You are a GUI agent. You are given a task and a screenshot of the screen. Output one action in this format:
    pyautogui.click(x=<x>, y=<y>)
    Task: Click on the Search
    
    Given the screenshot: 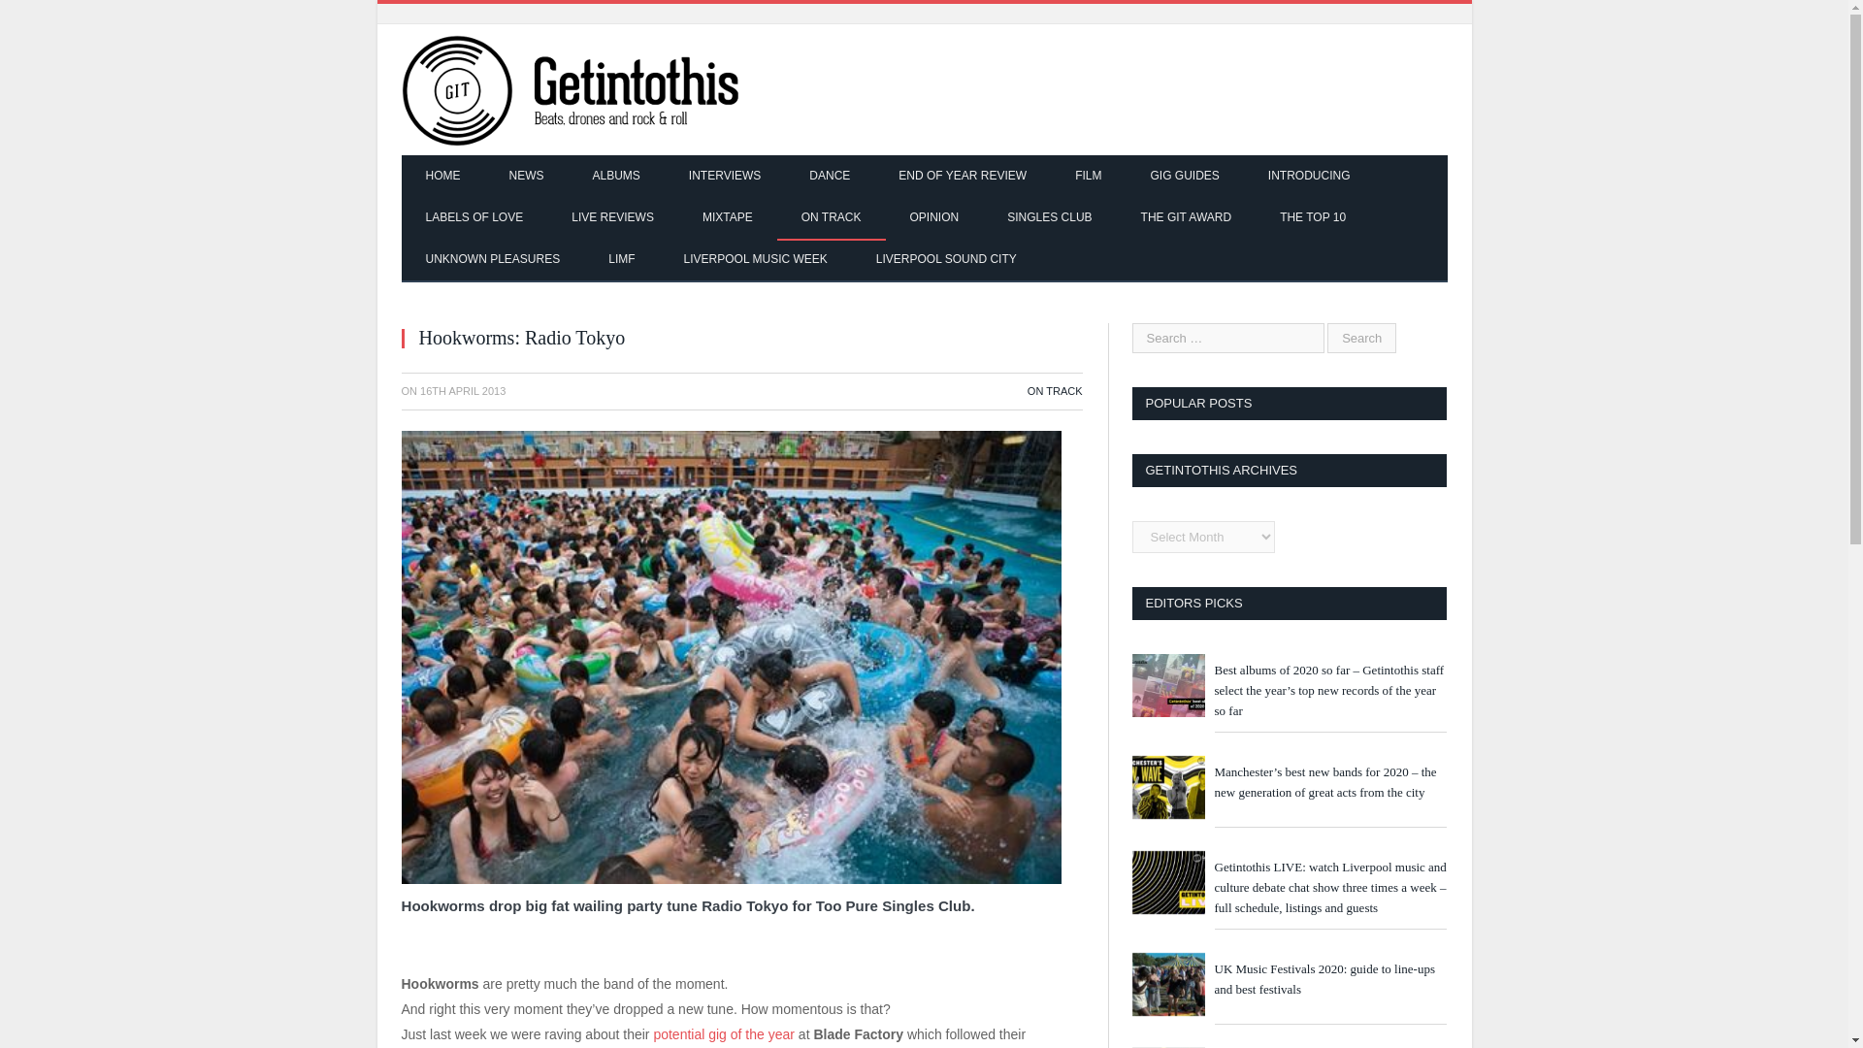 What is the action you would take?
    pyautogui.click(x=1360, y=338)
    